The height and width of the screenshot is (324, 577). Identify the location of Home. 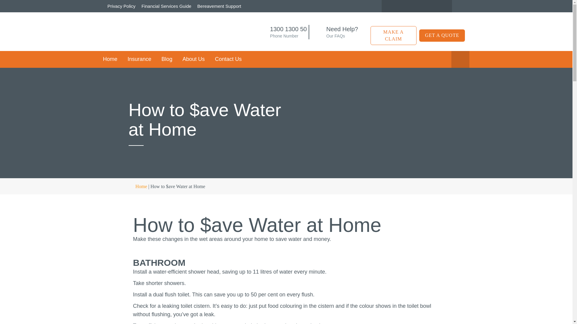
(112, 59).